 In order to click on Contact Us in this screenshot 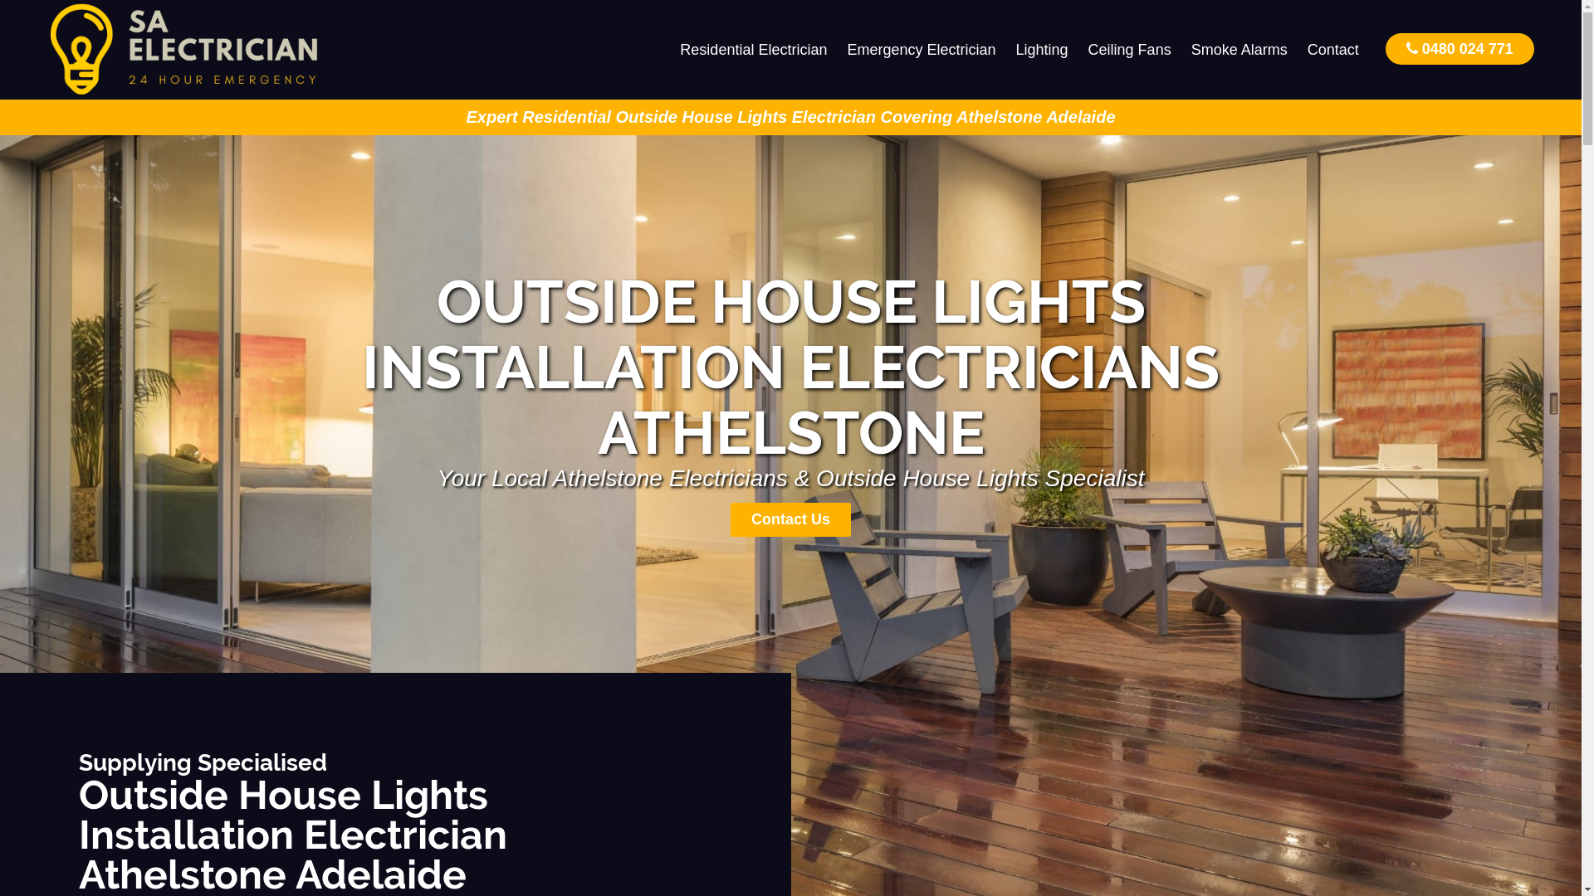, I will do `click(790, 519)`.